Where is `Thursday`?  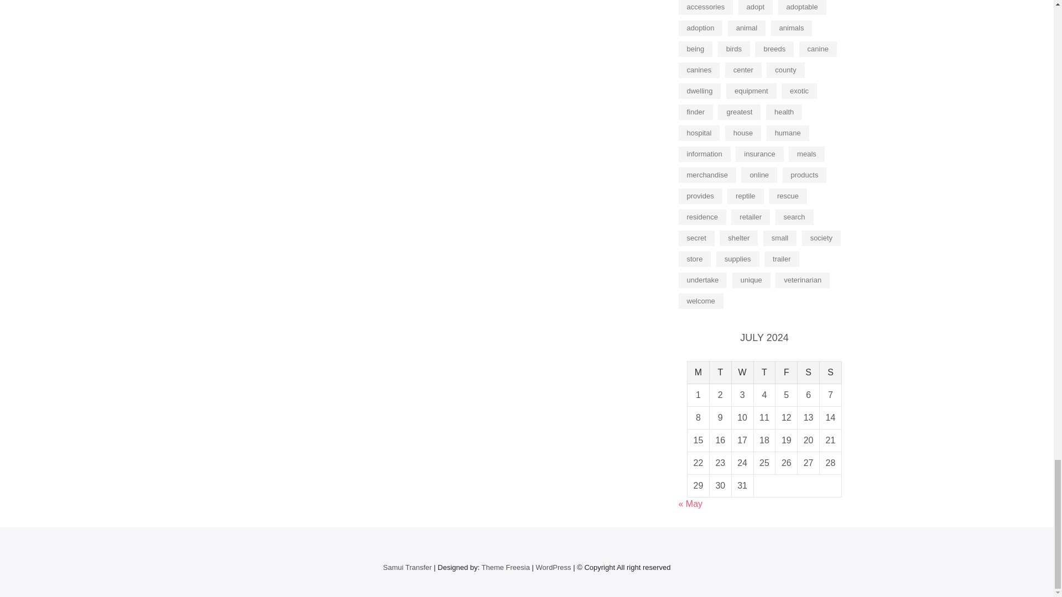
Thursday is located at coordinates (765, 373).